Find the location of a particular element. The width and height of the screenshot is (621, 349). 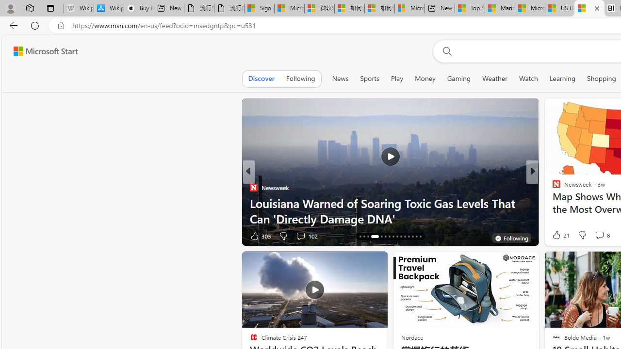

View comments 157 Comment is located at coordinates (605, 236).